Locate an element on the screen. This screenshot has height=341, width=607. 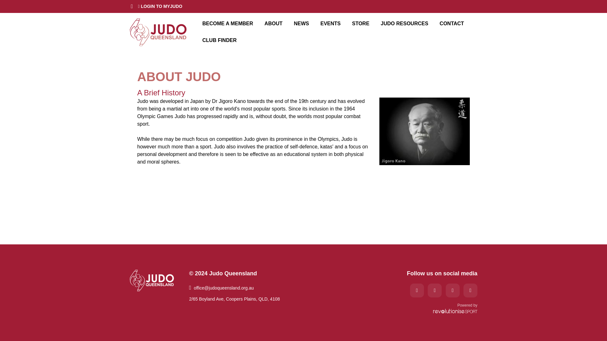
CLUB FINDER is located at coordinates (219, 40).